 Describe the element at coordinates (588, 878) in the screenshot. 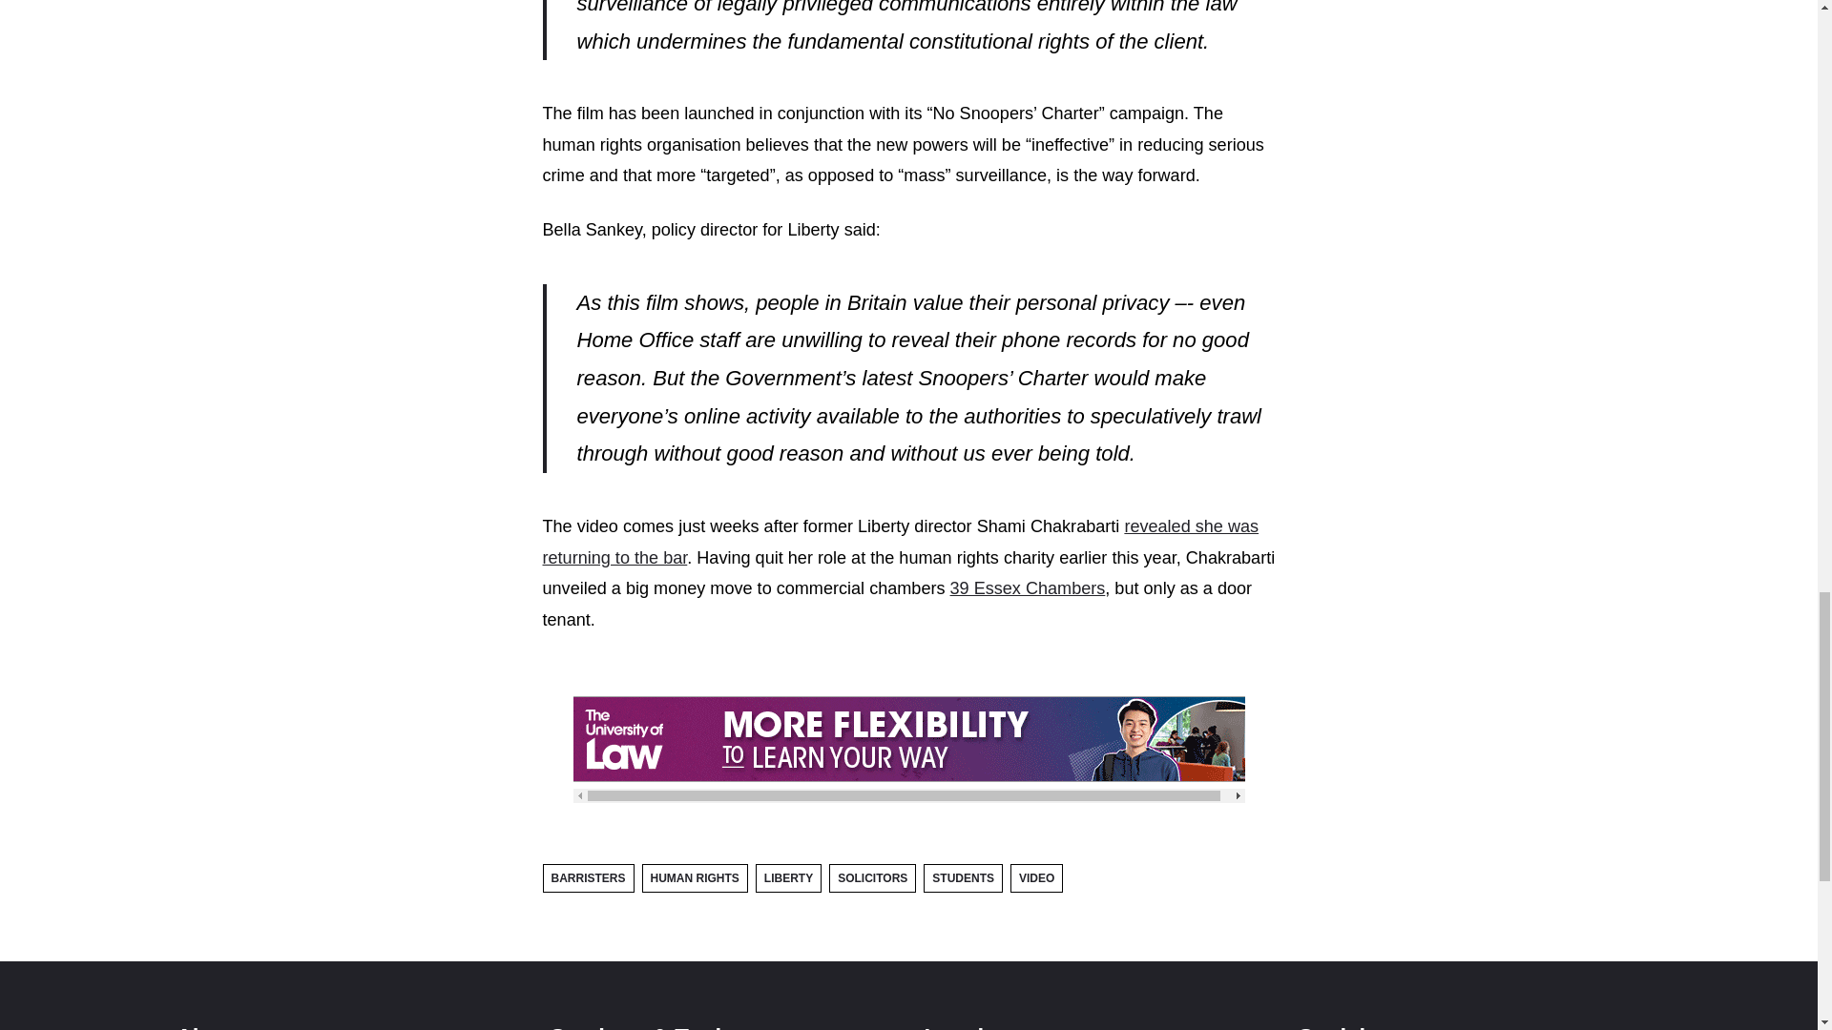

I see `BARRISTERS` at that location.